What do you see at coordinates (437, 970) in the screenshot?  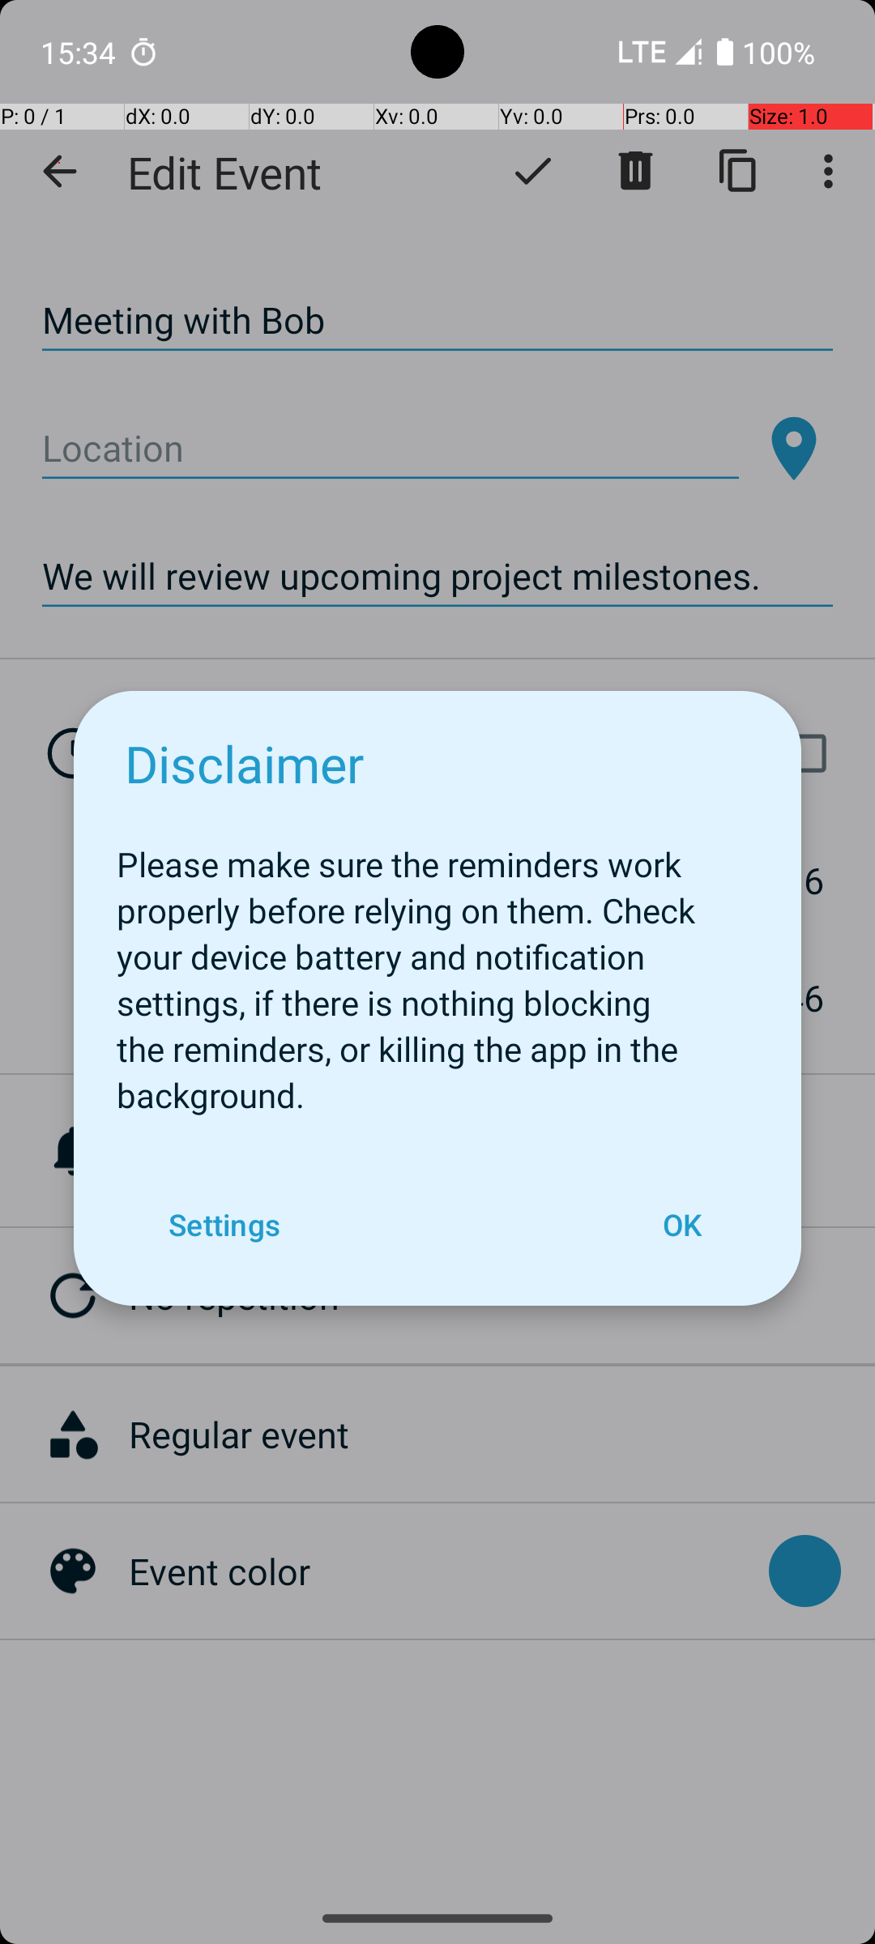 I see `Please make sure the reminders work properly before relying on them. Check your device battery and notification settings, if there is nothing blocking the reminders, or killing the app in the background.` at bounding box center [437, 970].